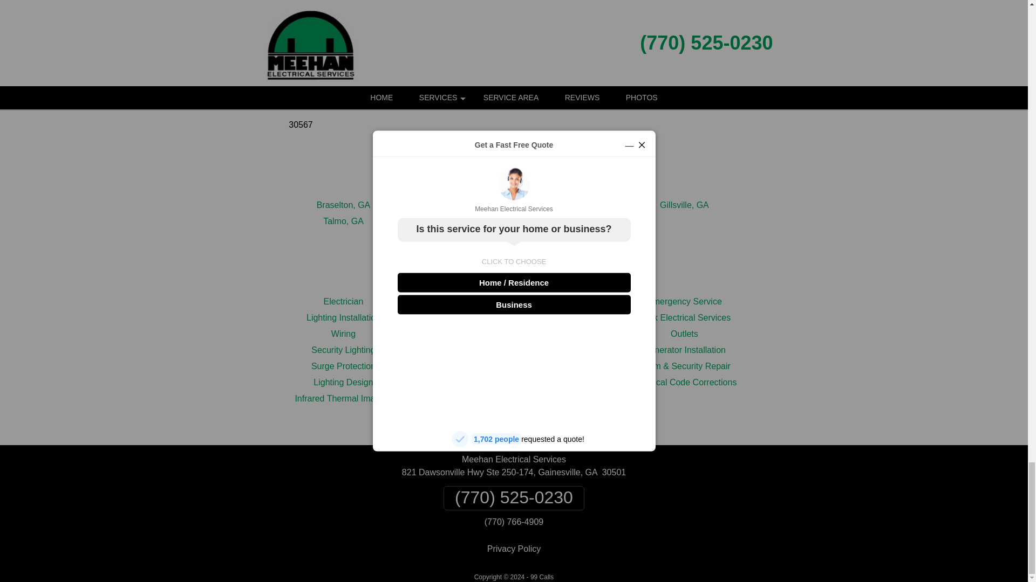 The width and height of the screenshot is (1036, 582). Describe the element at coordinates (573, 31) in the screenshot. I see `Houzz` at that location.